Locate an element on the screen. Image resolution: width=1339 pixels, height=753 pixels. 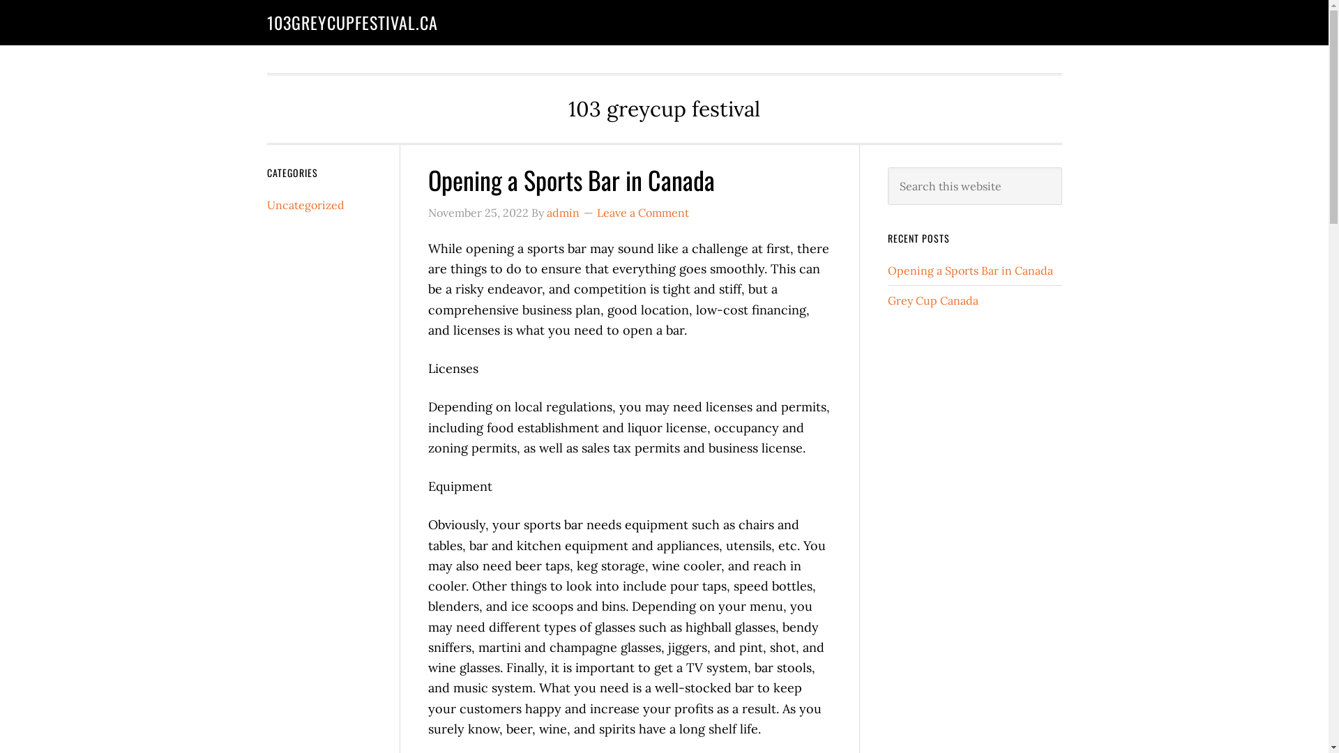
Grey Cup Canada is located at coordinates (932, 301).